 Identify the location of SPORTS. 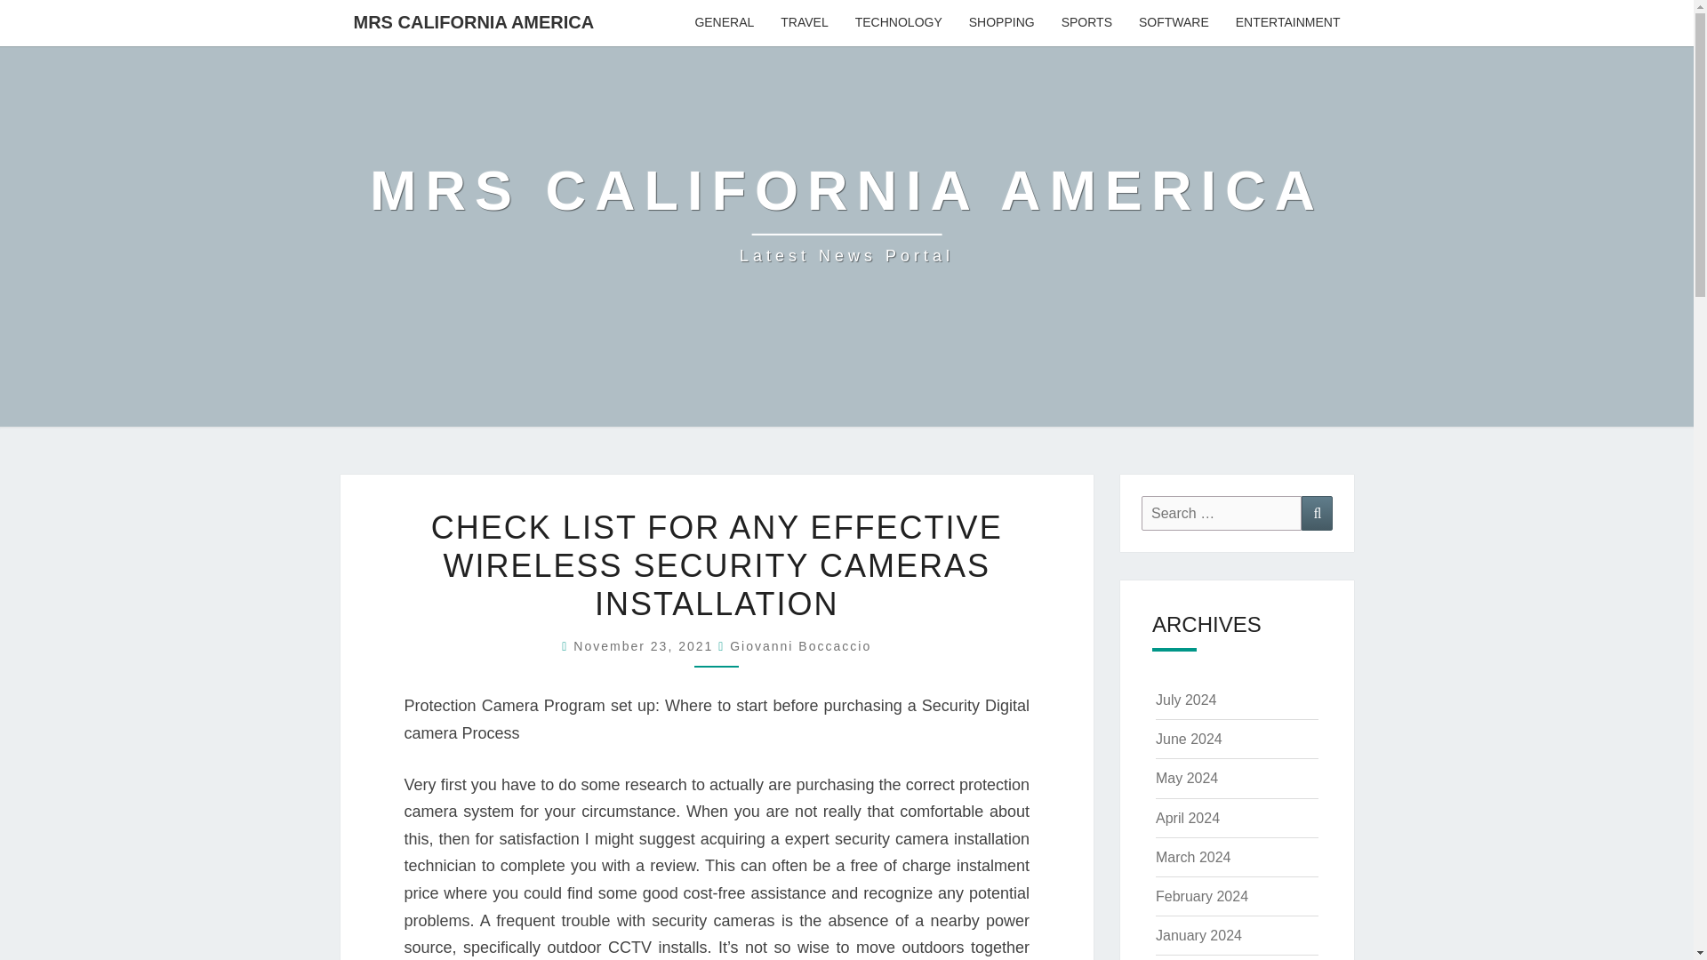
(1317, 514).